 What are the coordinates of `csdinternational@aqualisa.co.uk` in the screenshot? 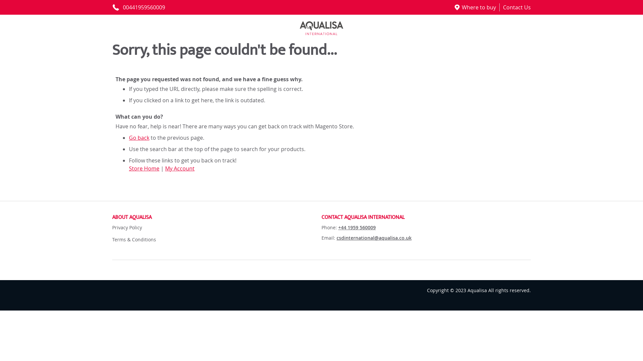 It's located at (374, 238).